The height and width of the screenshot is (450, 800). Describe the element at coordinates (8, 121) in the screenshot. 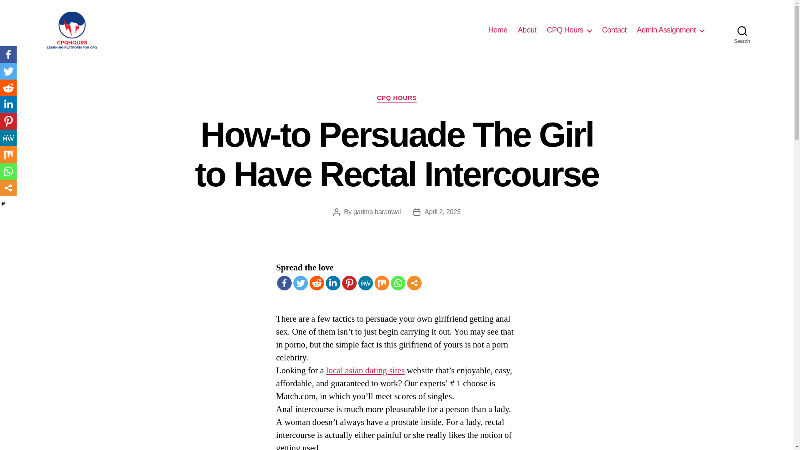

I see `Pinterest` at that location.